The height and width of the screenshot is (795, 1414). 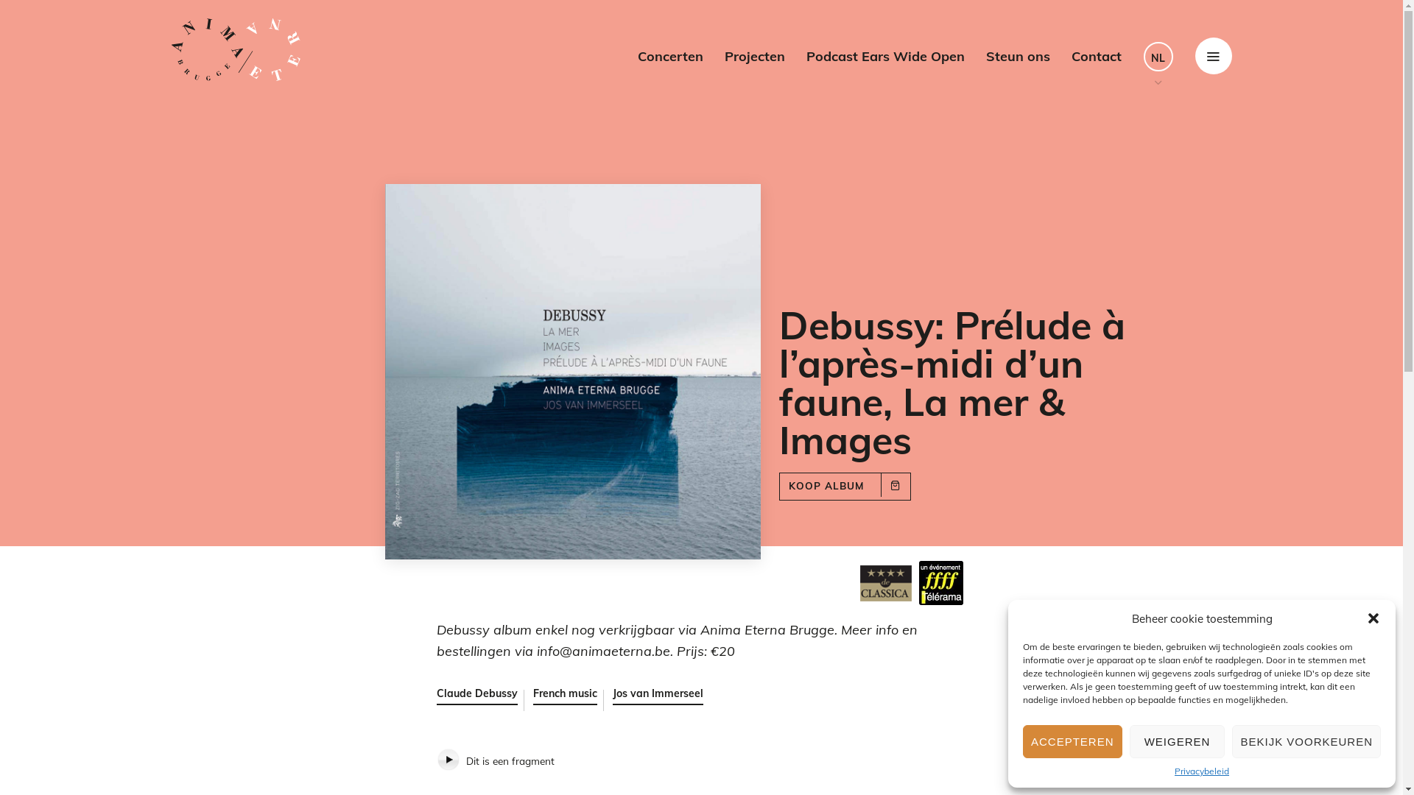 What do you see at coordinates (845, 487) in the screenshot?
I see `KOOP ALBUM` at bounding box center [845, 487].